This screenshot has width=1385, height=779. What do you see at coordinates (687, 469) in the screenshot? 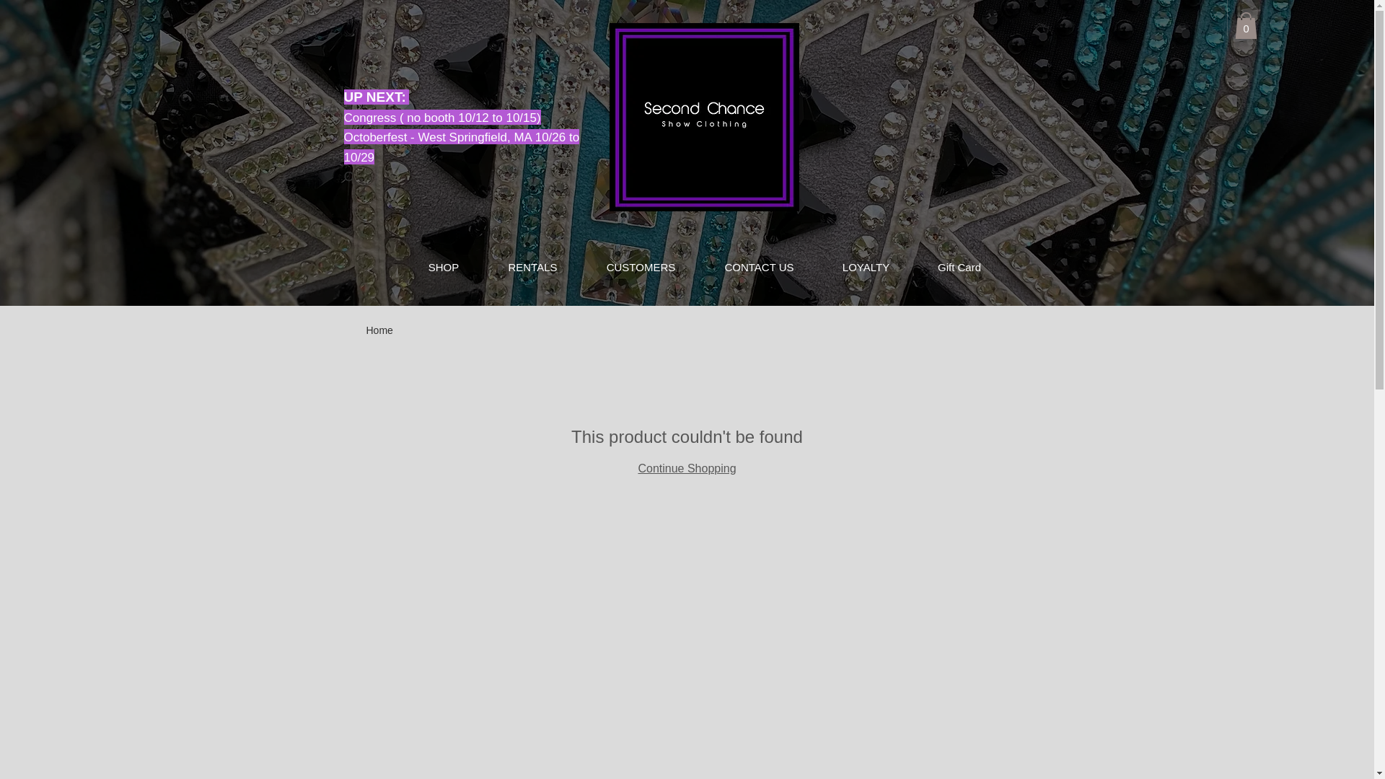
I see `Continue Shopping` at bounding box center [687, 469].